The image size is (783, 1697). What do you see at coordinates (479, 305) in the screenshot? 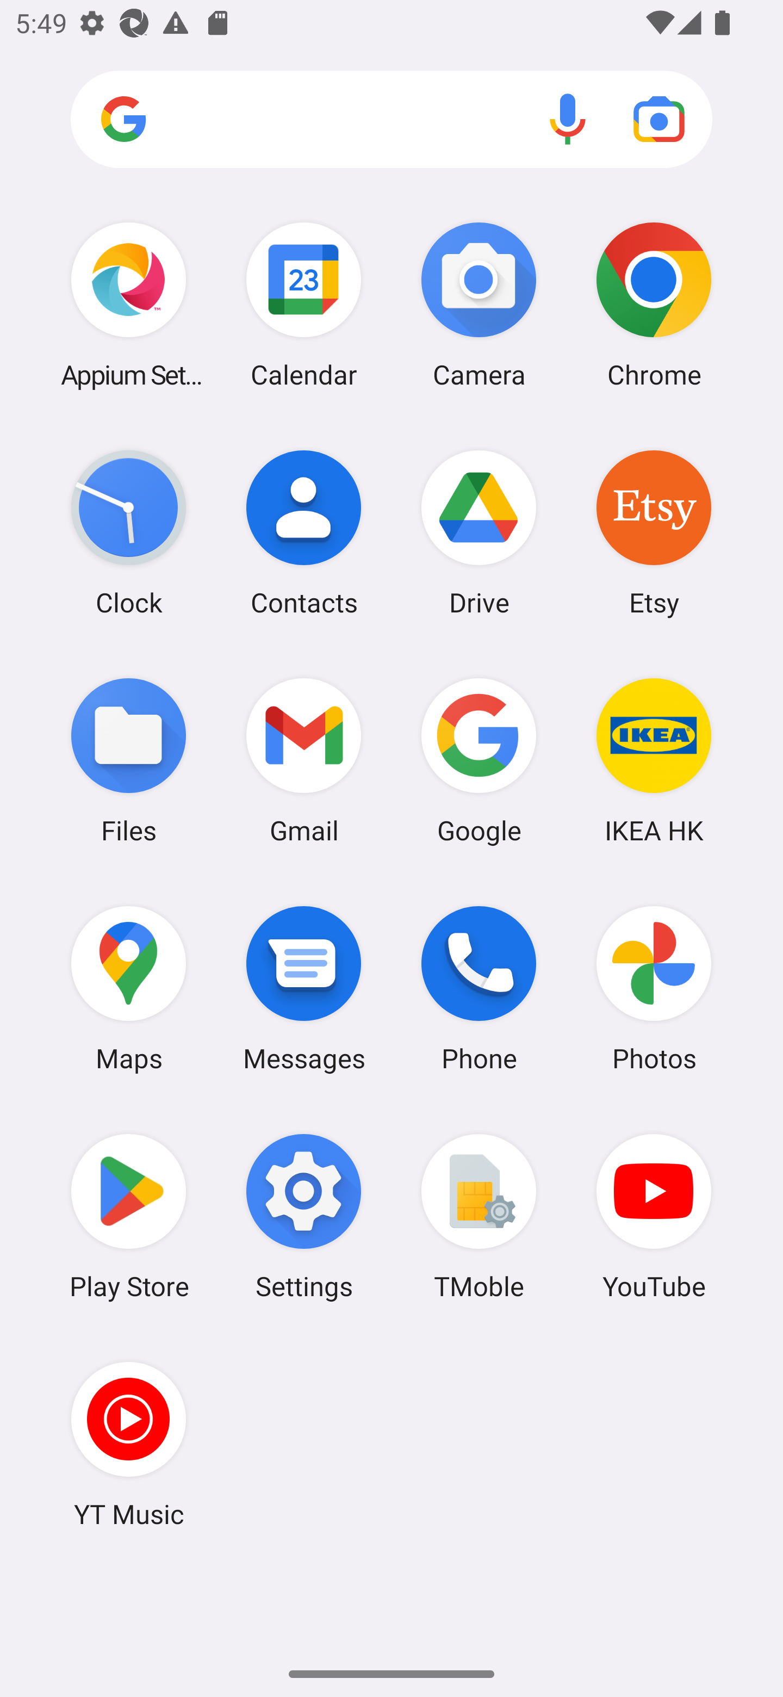
I see `Camera` at bounding box center [479, 305].